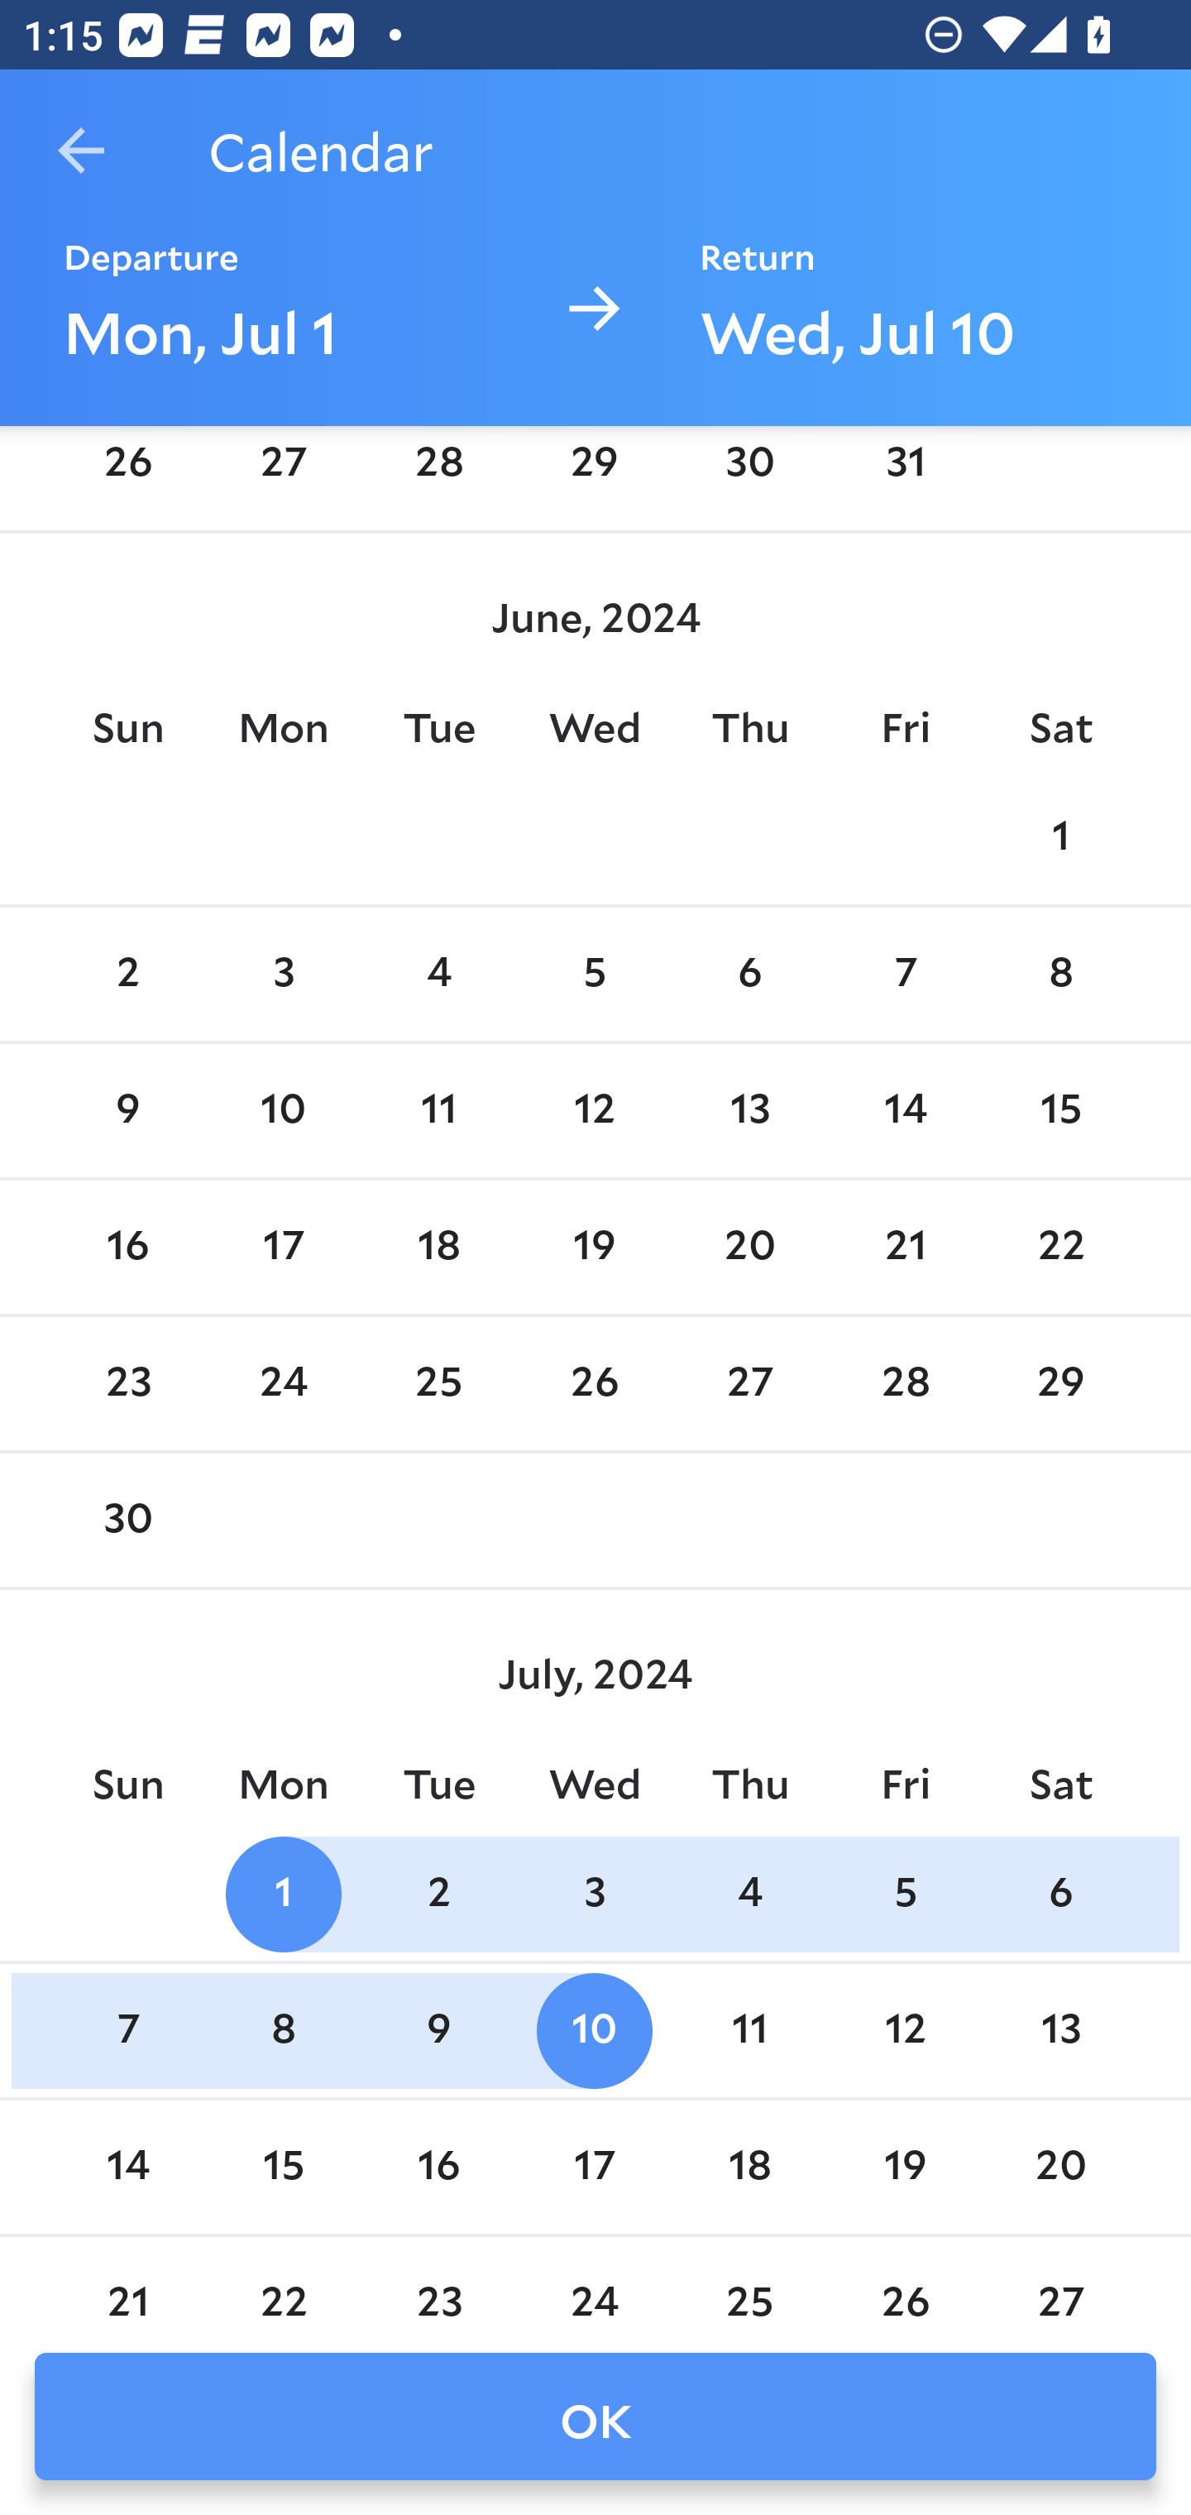 The image size is (1191, 2515). What do you see at coordinates (1060, 975) in the screenshot?
I see `8` at bounding box center [1060, 975].